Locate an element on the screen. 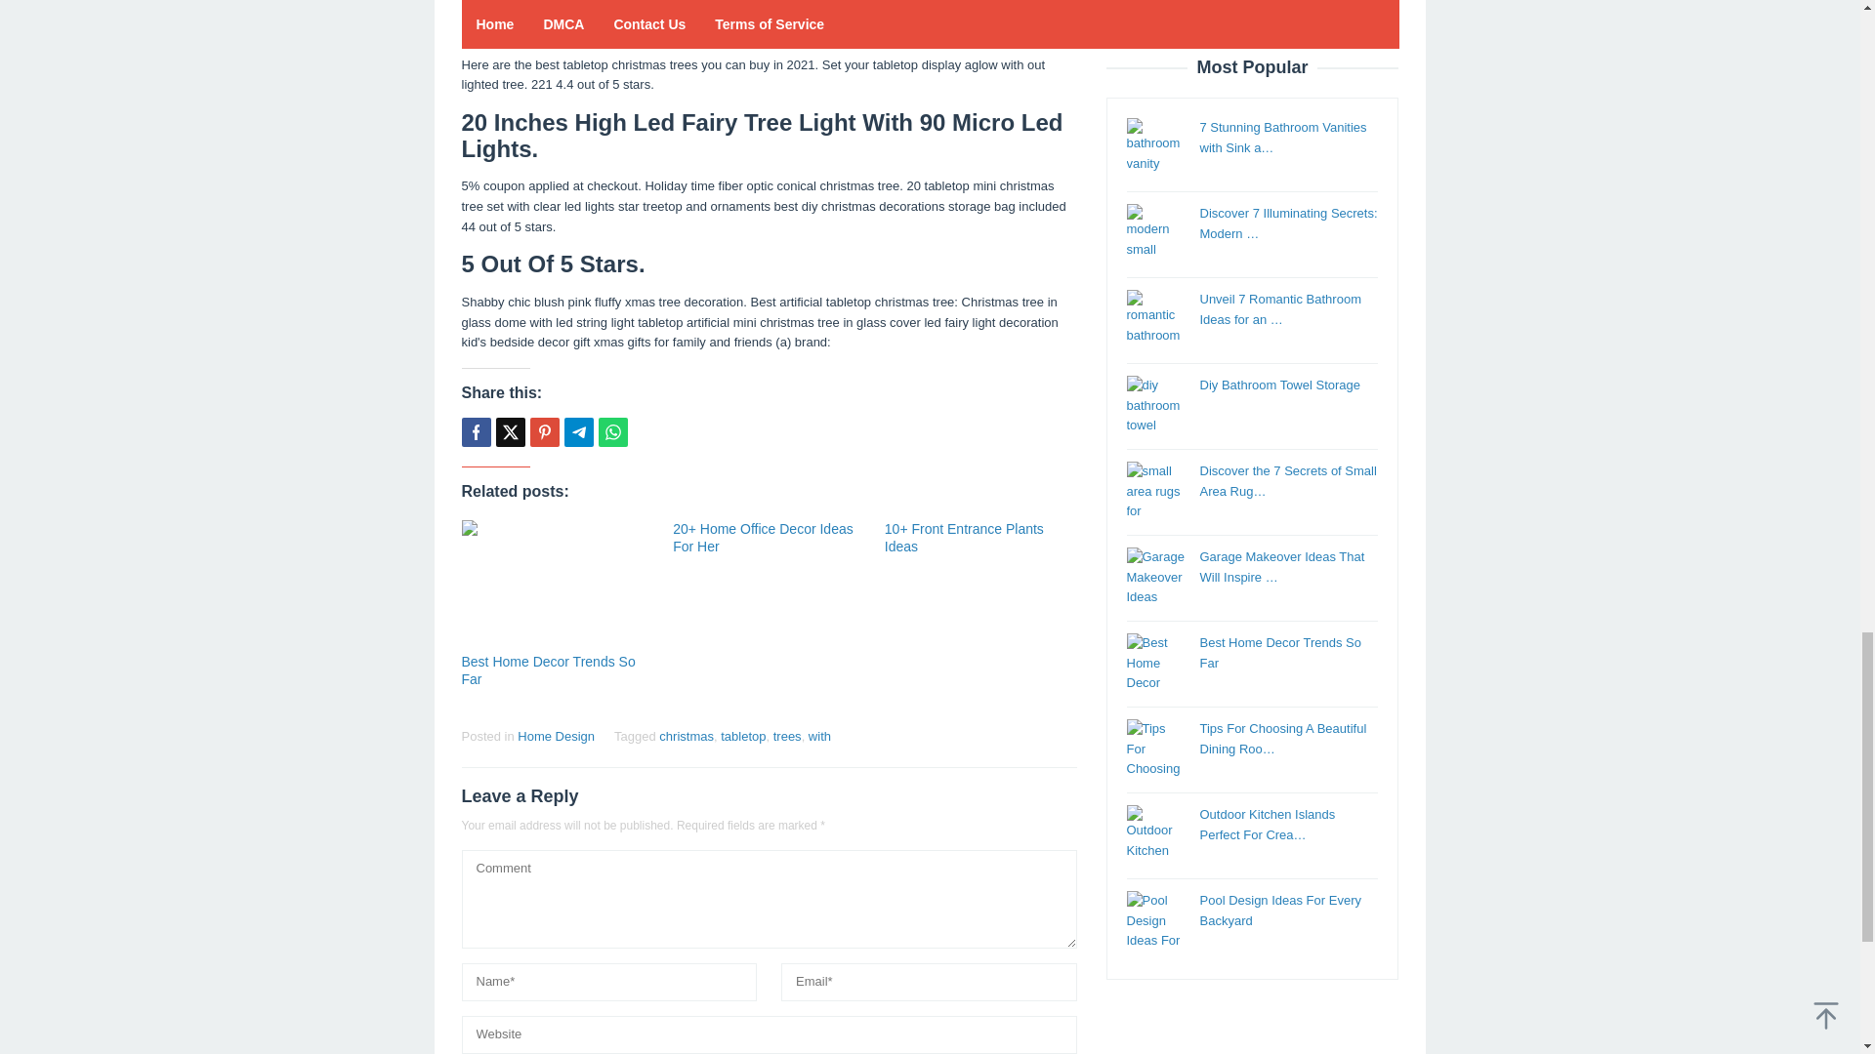  tabletop is located at coordinates (742, 736).